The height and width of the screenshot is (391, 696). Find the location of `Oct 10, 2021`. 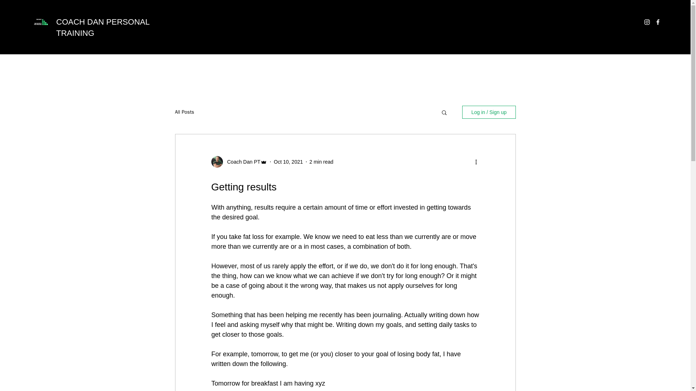

Oct 10, 2021 is located at coordinates (288, 161).